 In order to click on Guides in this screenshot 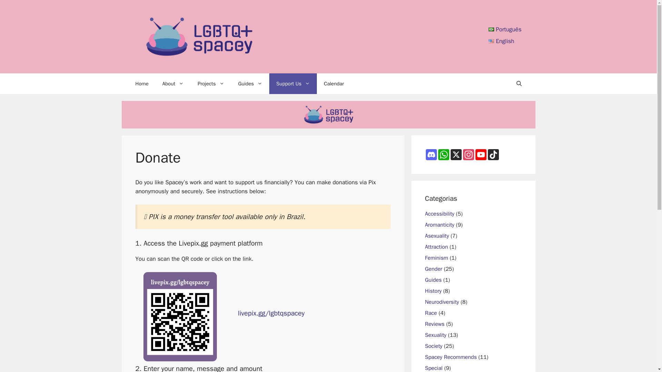, I will do `click(250, 83)`.